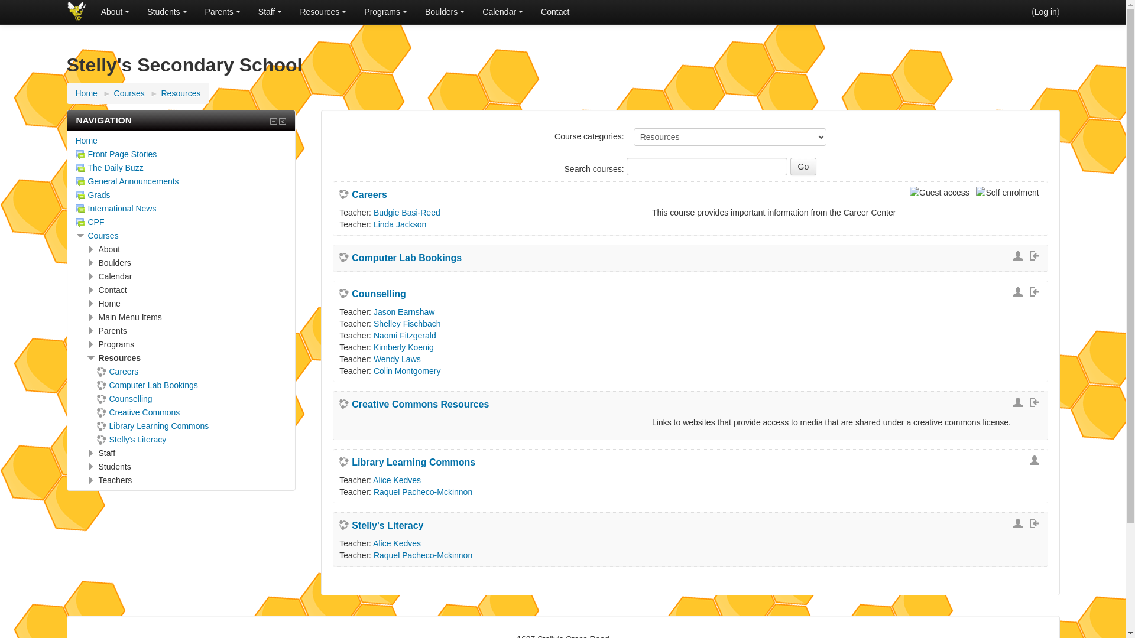 This screenshot has height=638, width=1135. What do you see at coordinates (385, 12) in the screenshot?
I see `Programs` at bounding box center [385, 12].